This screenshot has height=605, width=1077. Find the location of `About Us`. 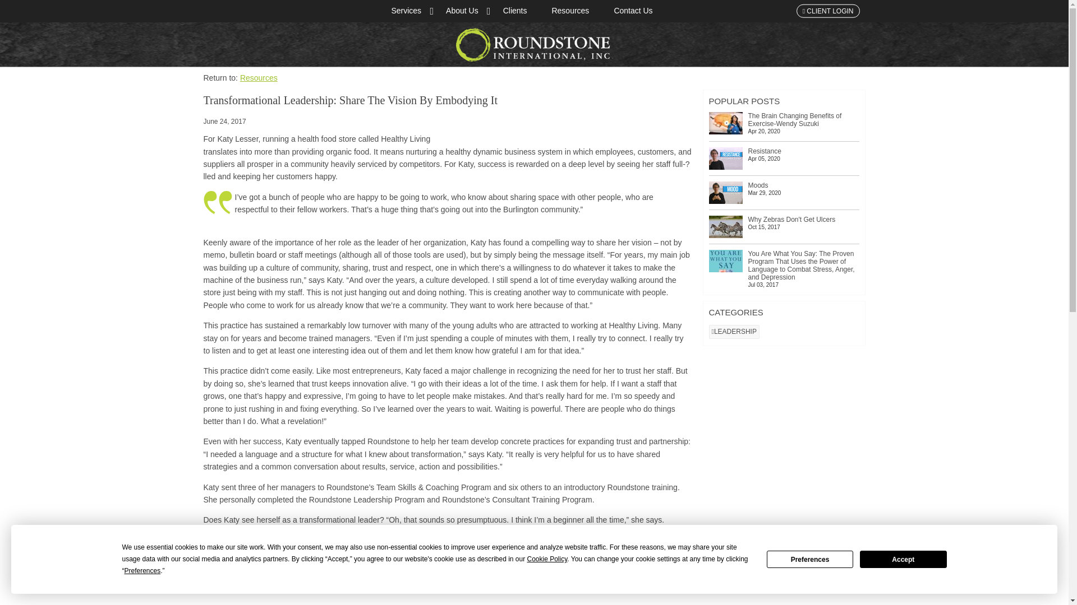

About Us is located at coordinates (462, 11).